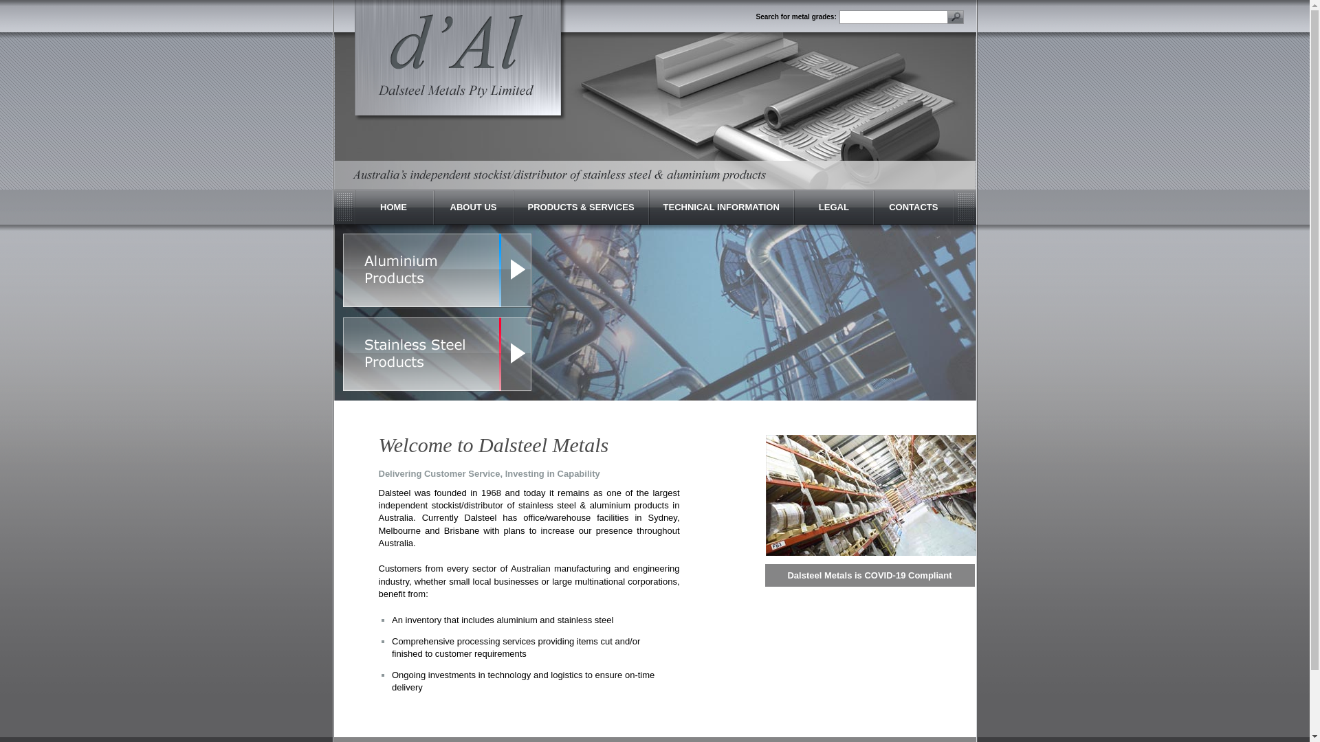 The image size is (1320, 742). Describe the element at coordinates (395, 207) in the screenshot. I see `HOME` at that location.